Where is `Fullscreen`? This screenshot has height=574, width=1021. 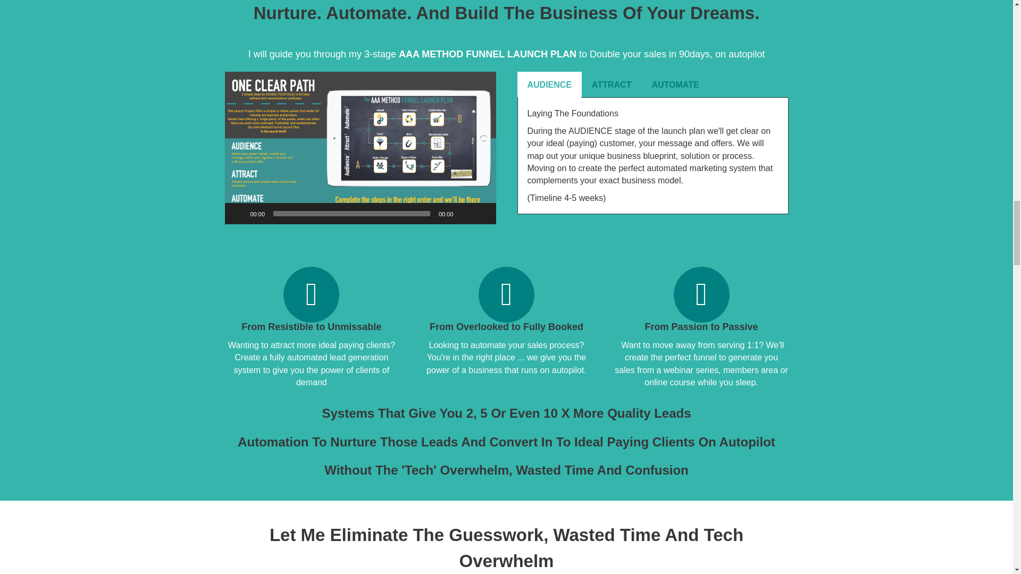 Fullscreen is located at coordinates (482, 214).